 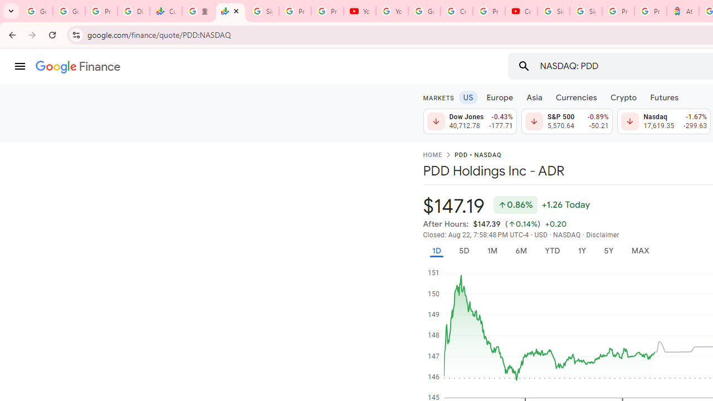 What do you see at coordinates (500, 97) in the screenshot?
I see `Europe` at bounding box center [500, 97].